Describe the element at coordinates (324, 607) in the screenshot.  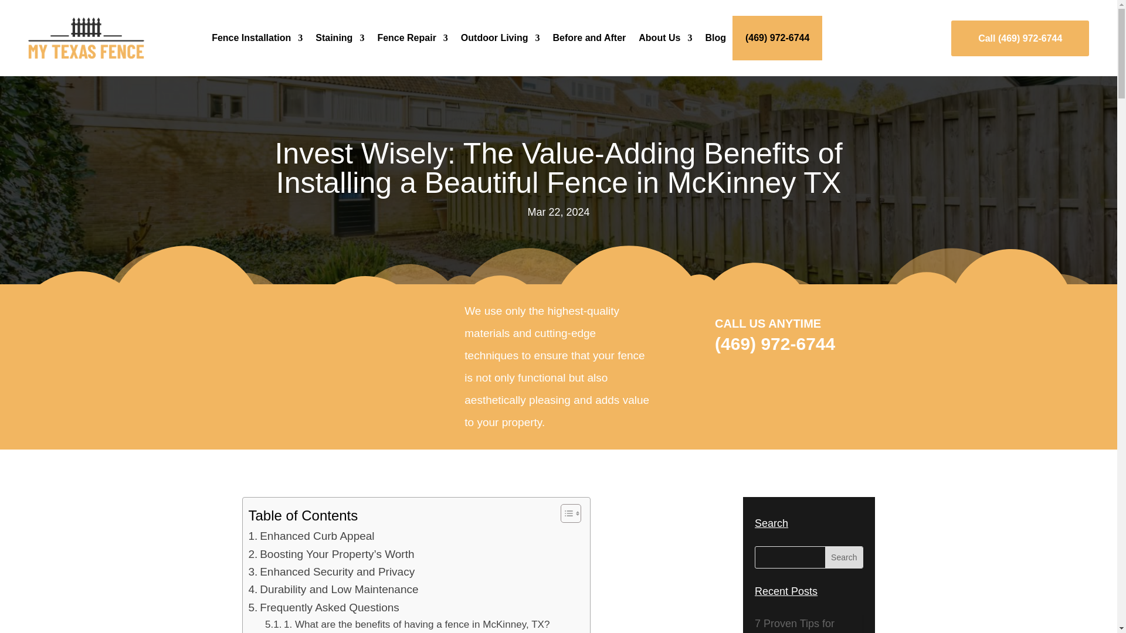
I see `Frequently Asked Questions` at that location.